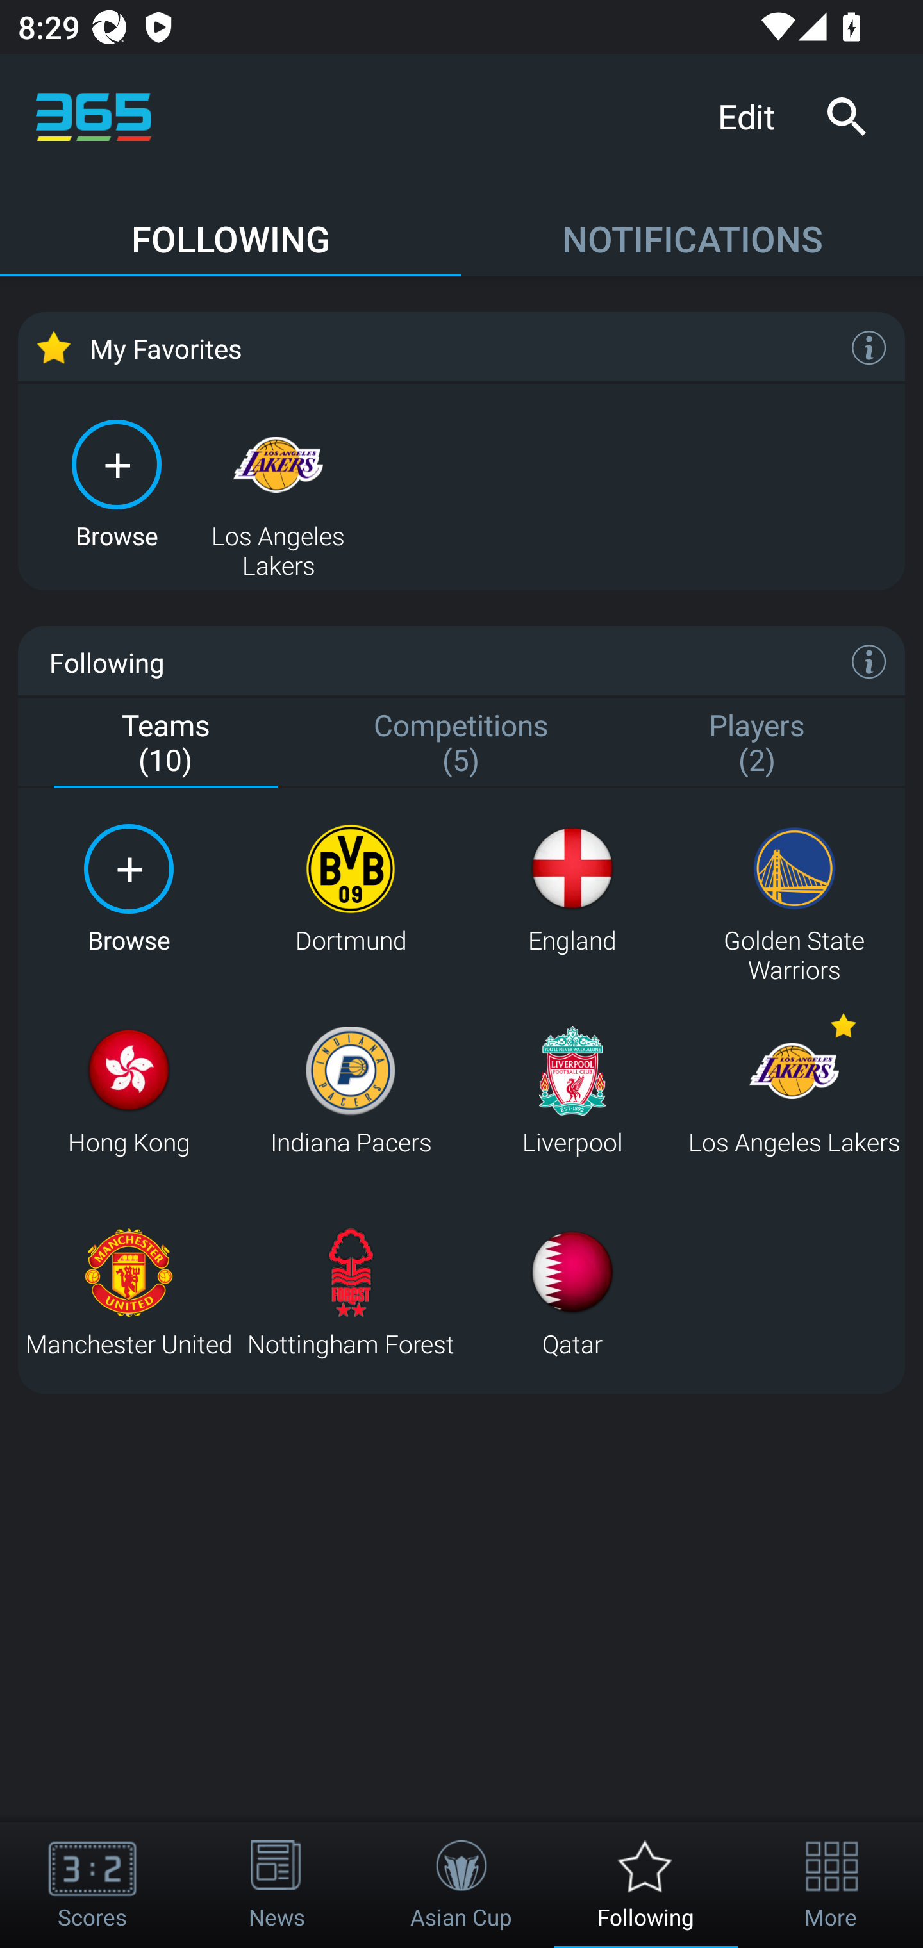 This screenshot has width=923, height=1948. I want to click on Search, so click(846, 117).